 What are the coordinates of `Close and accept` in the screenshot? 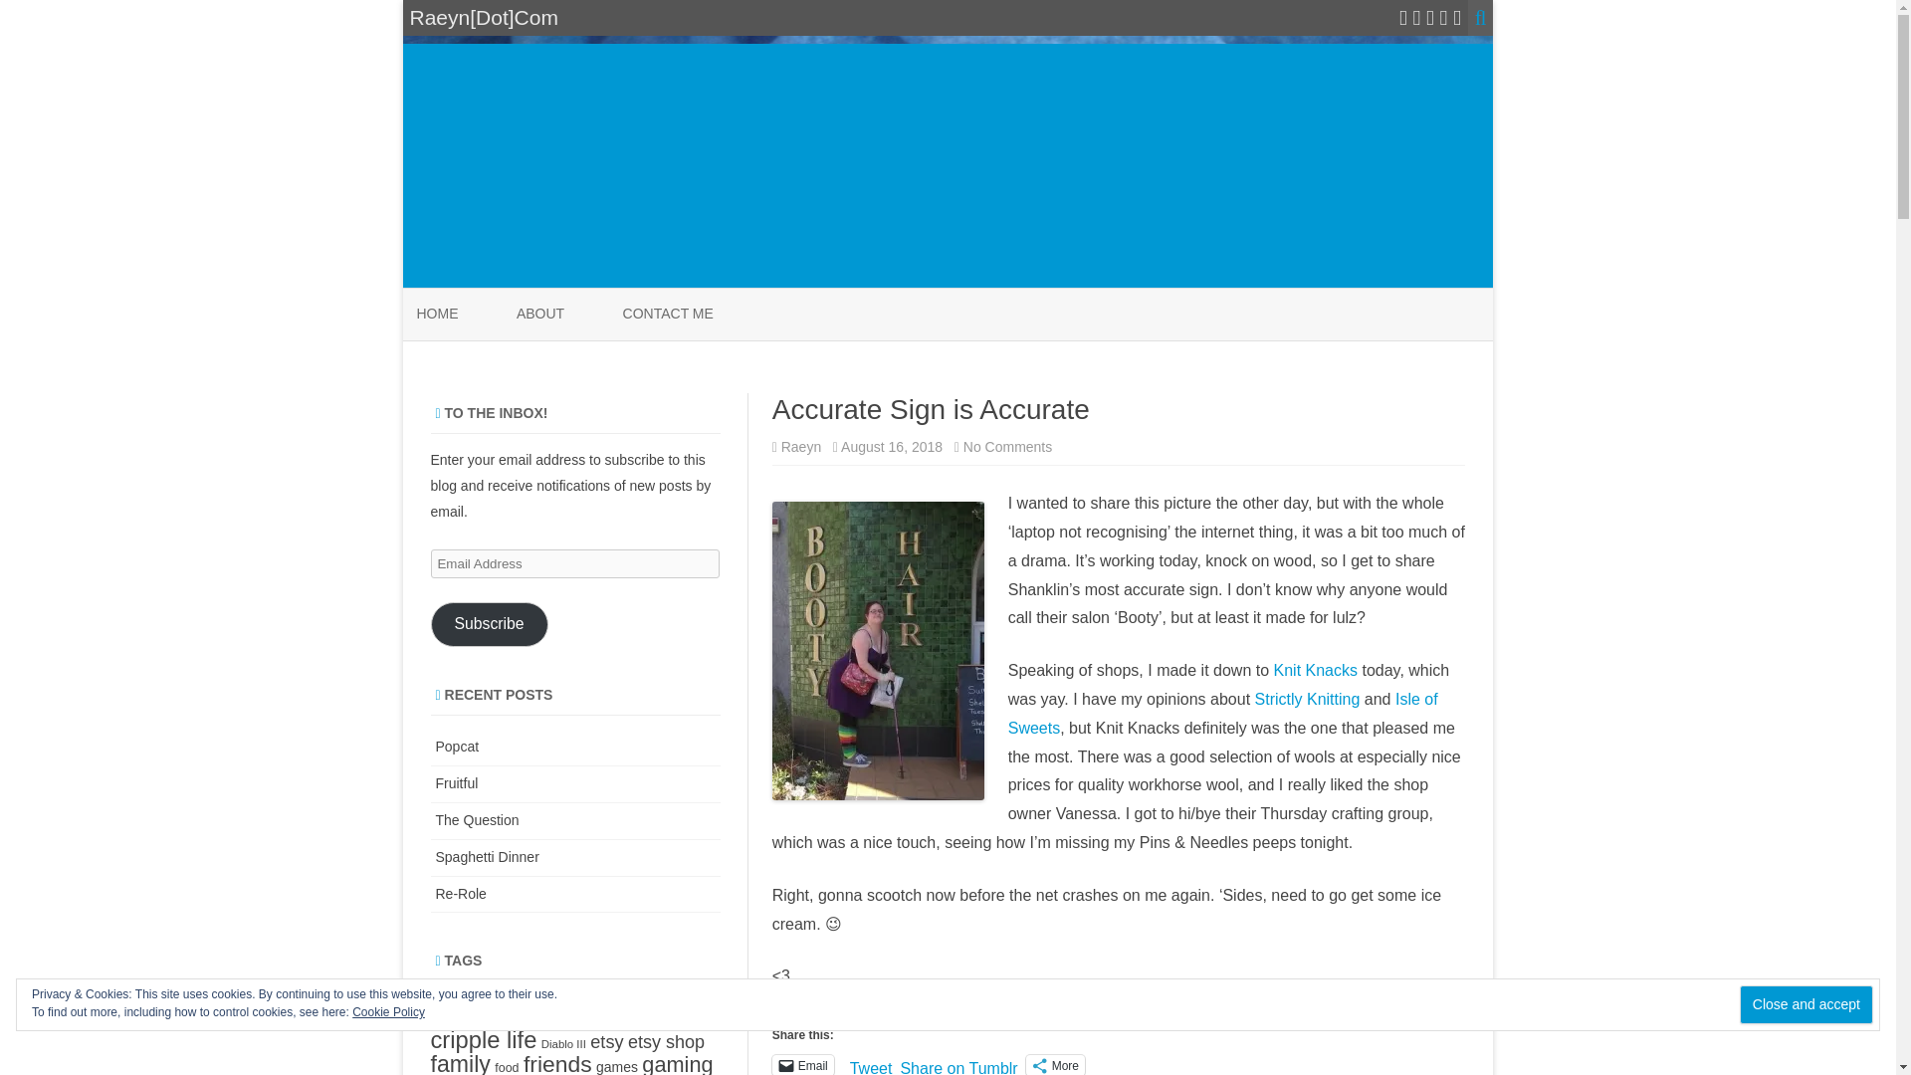 It's located at (1805, 1005).